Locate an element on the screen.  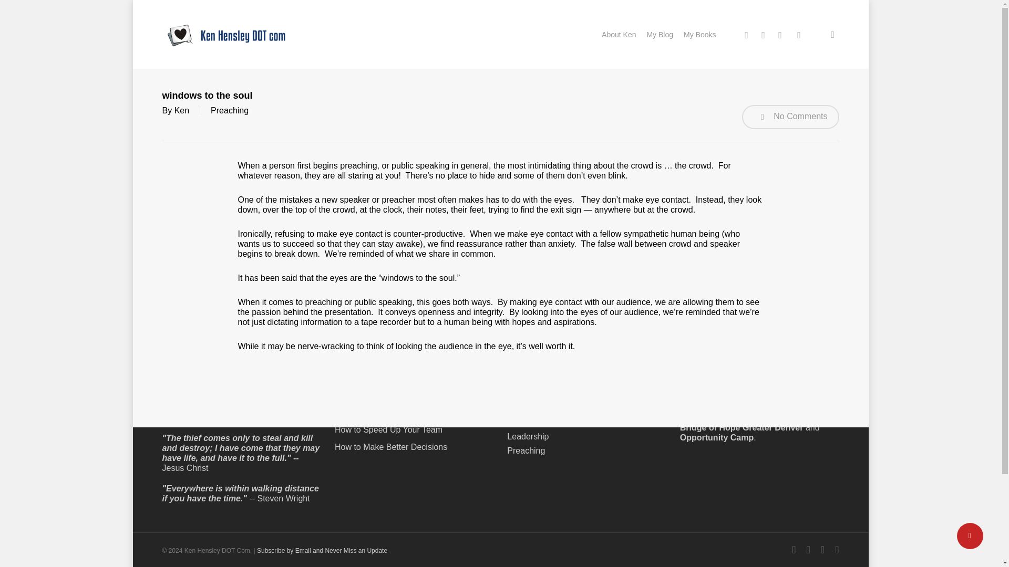
Leadership is located at coordinates (528, 436).